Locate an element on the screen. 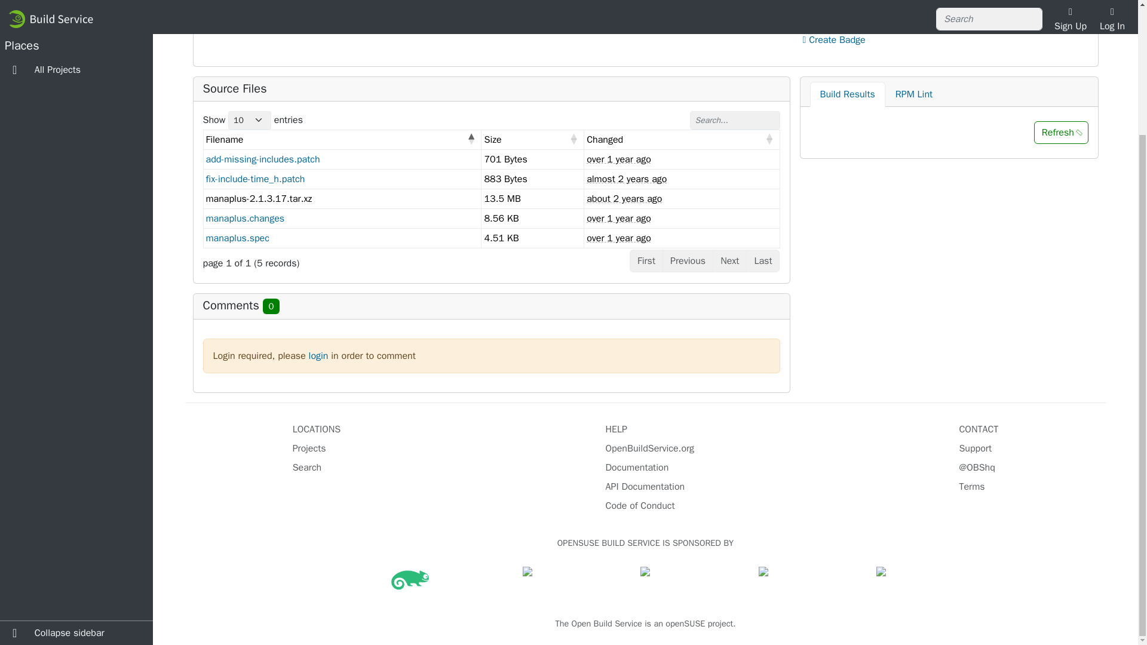 The image size is (1147, 645). Download package is located at coordinates (847, 11).